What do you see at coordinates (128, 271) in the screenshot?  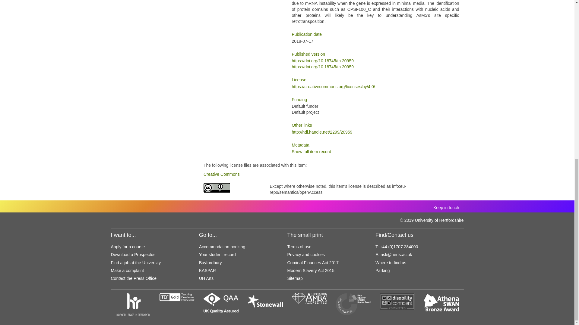 I see `Make a complaint` at bounding box center [128, 271].